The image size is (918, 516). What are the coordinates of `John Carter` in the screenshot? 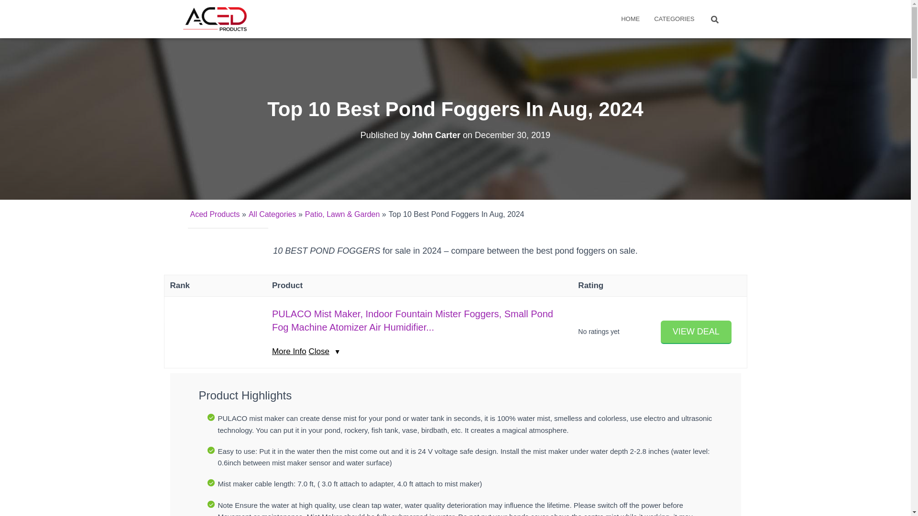 It's located at (436, 135).